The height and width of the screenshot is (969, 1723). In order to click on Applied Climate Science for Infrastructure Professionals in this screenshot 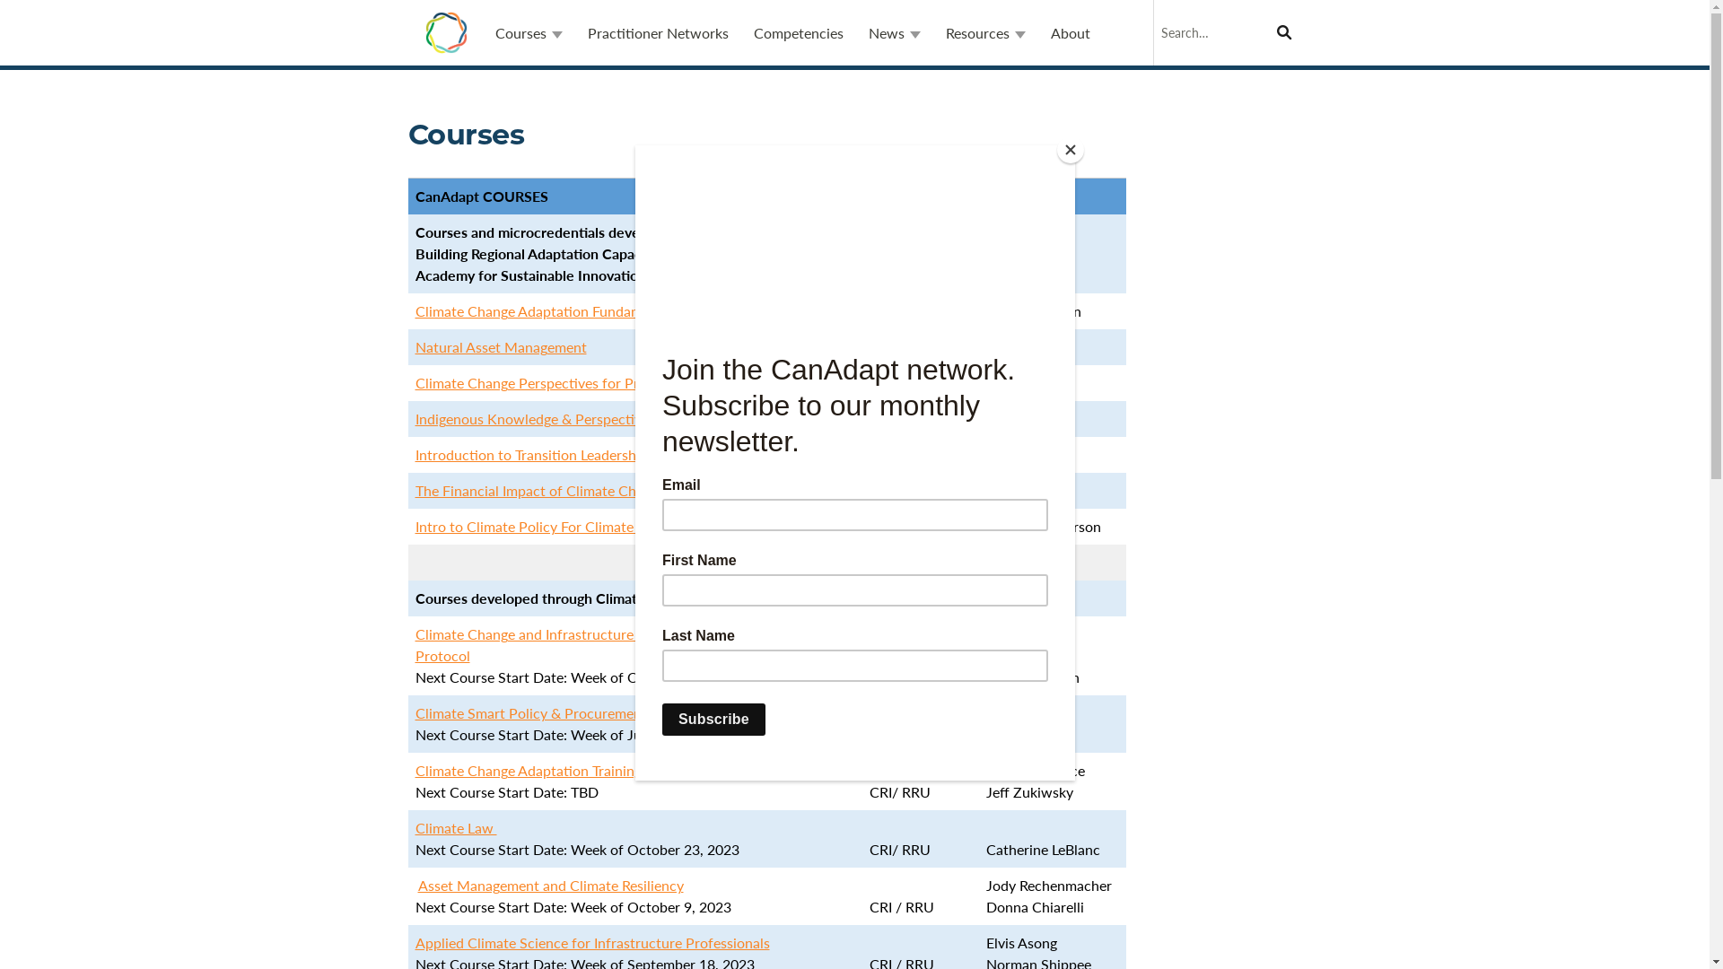, I will do `click(592, 942)`.